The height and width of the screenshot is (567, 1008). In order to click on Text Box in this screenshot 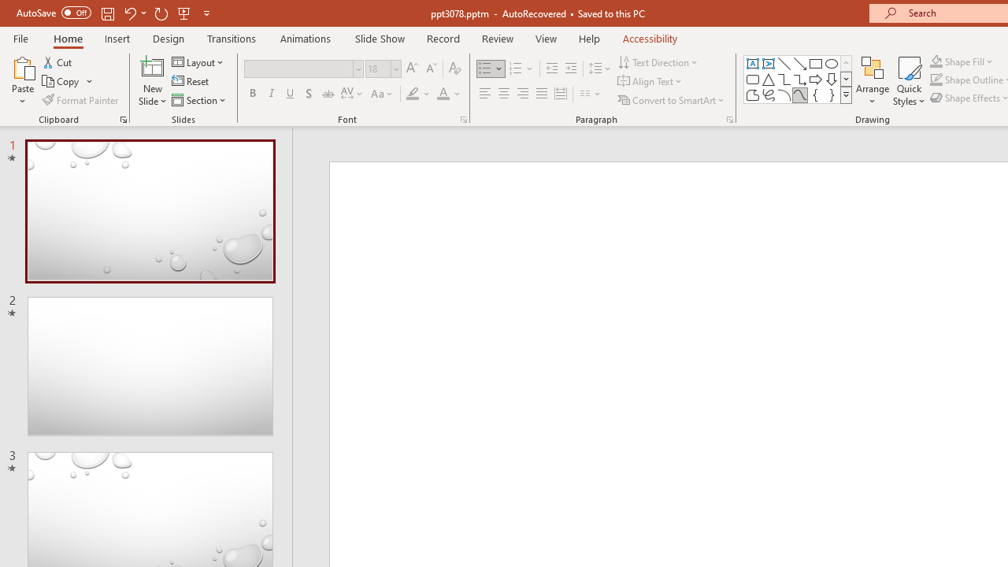, I will do `click(753, 63)`.